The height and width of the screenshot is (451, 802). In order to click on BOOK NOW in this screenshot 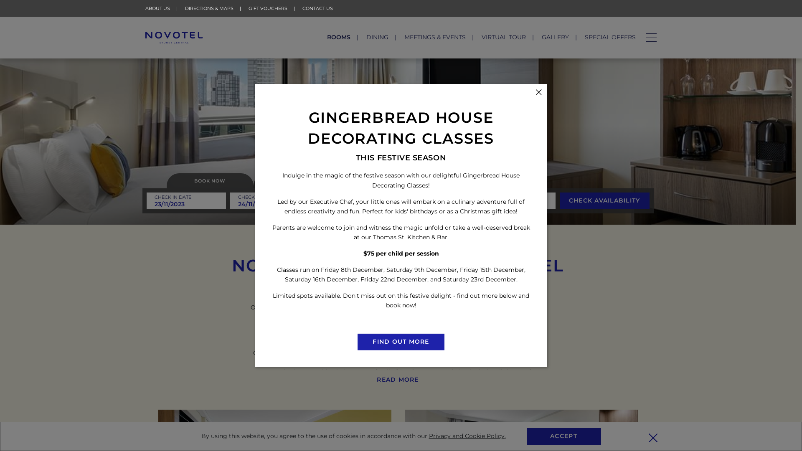, I will do `click(210, 181)`.